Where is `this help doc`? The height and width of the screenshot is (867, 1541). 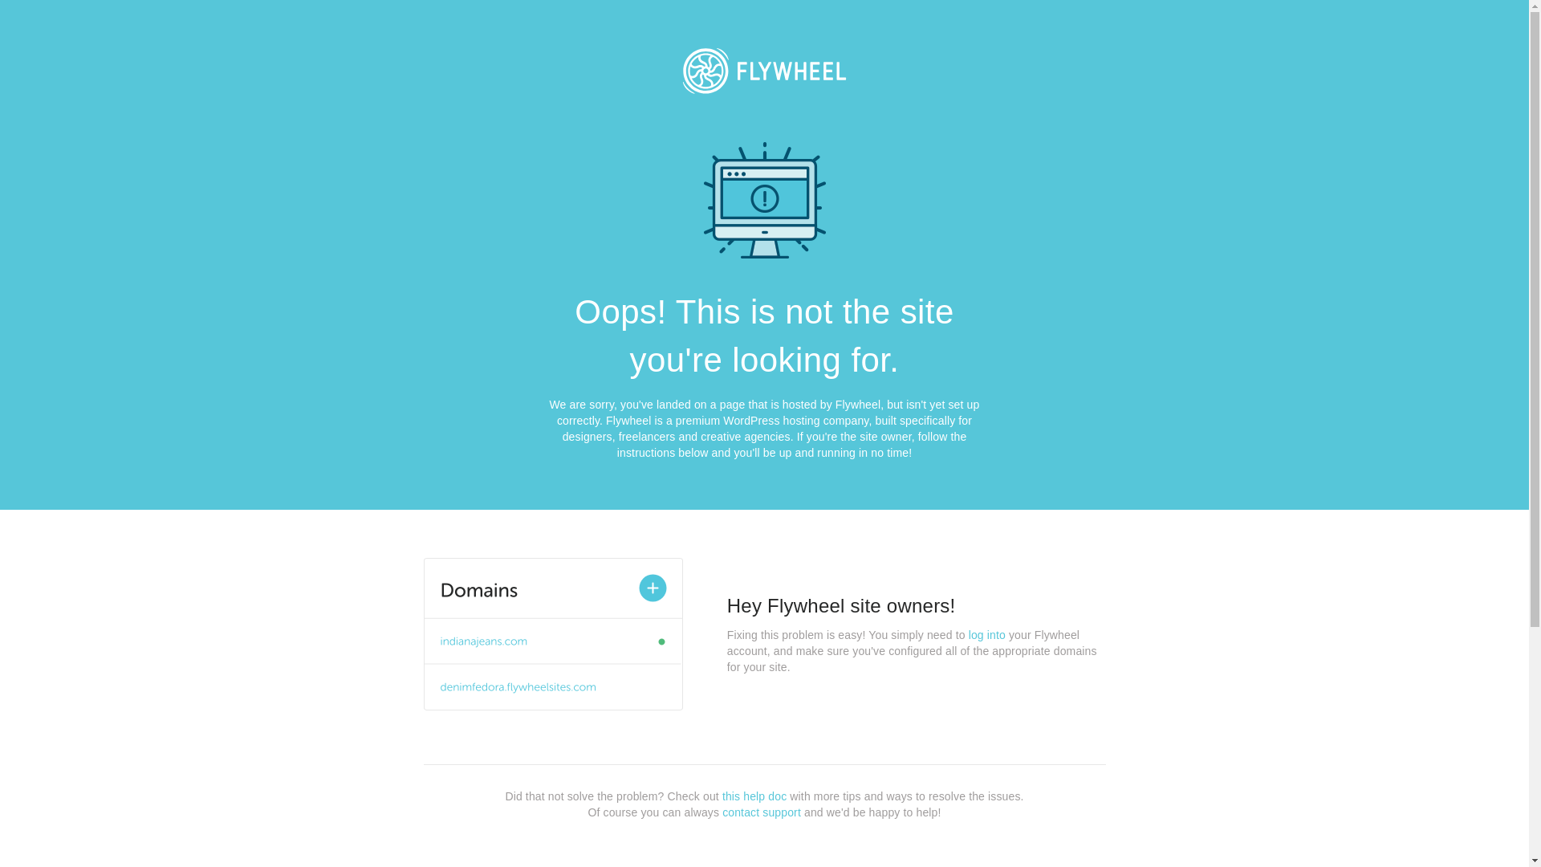
this help doc is located at coordinates (754, 796).